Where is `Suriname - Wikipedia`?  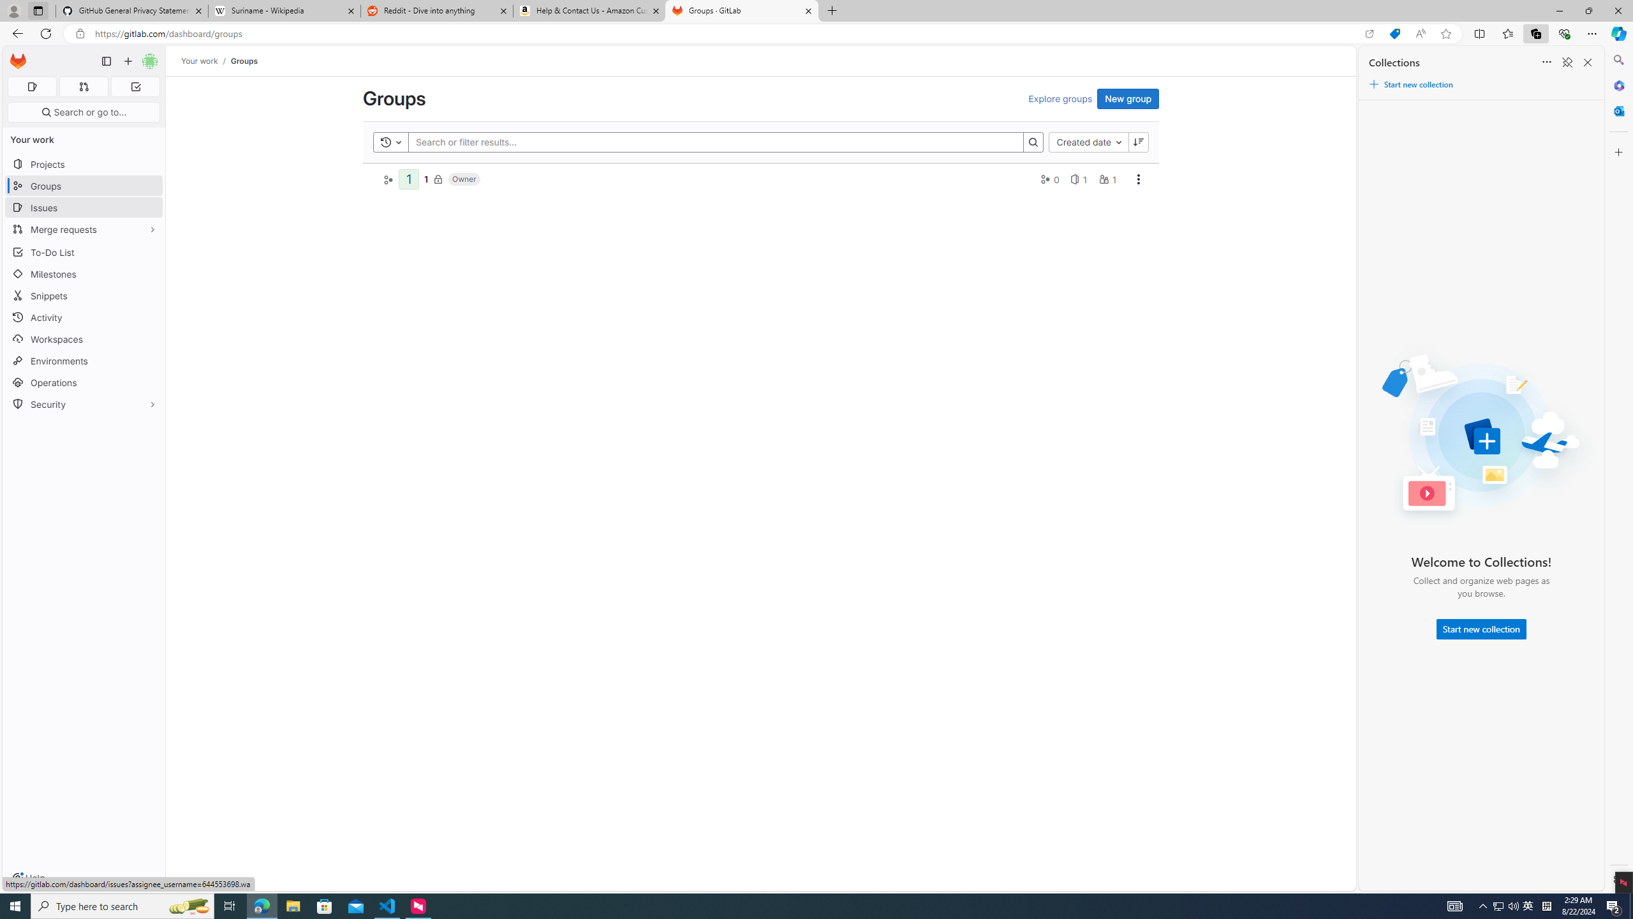 Suriname - Wikipedia is located at coordinates (284, 11).